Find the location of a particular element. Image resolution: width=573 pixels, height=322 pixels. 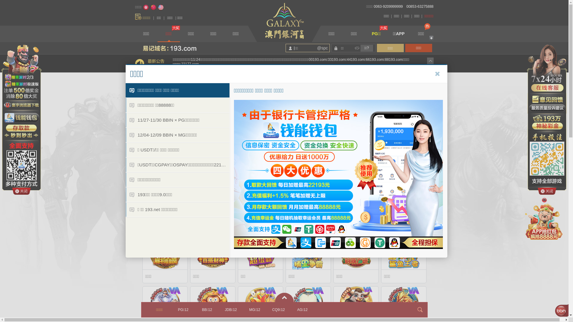

English is located at coordinates (161, 7).